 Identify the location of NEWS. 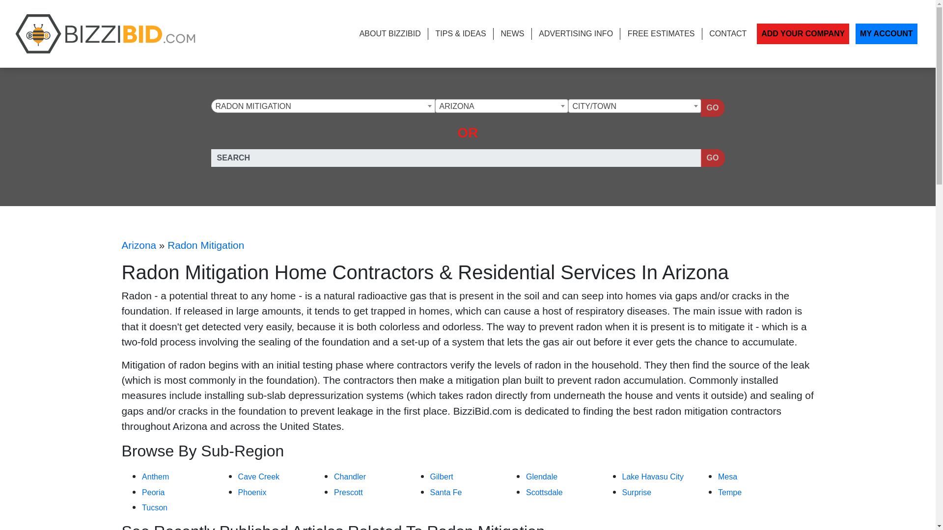
(512, 34).